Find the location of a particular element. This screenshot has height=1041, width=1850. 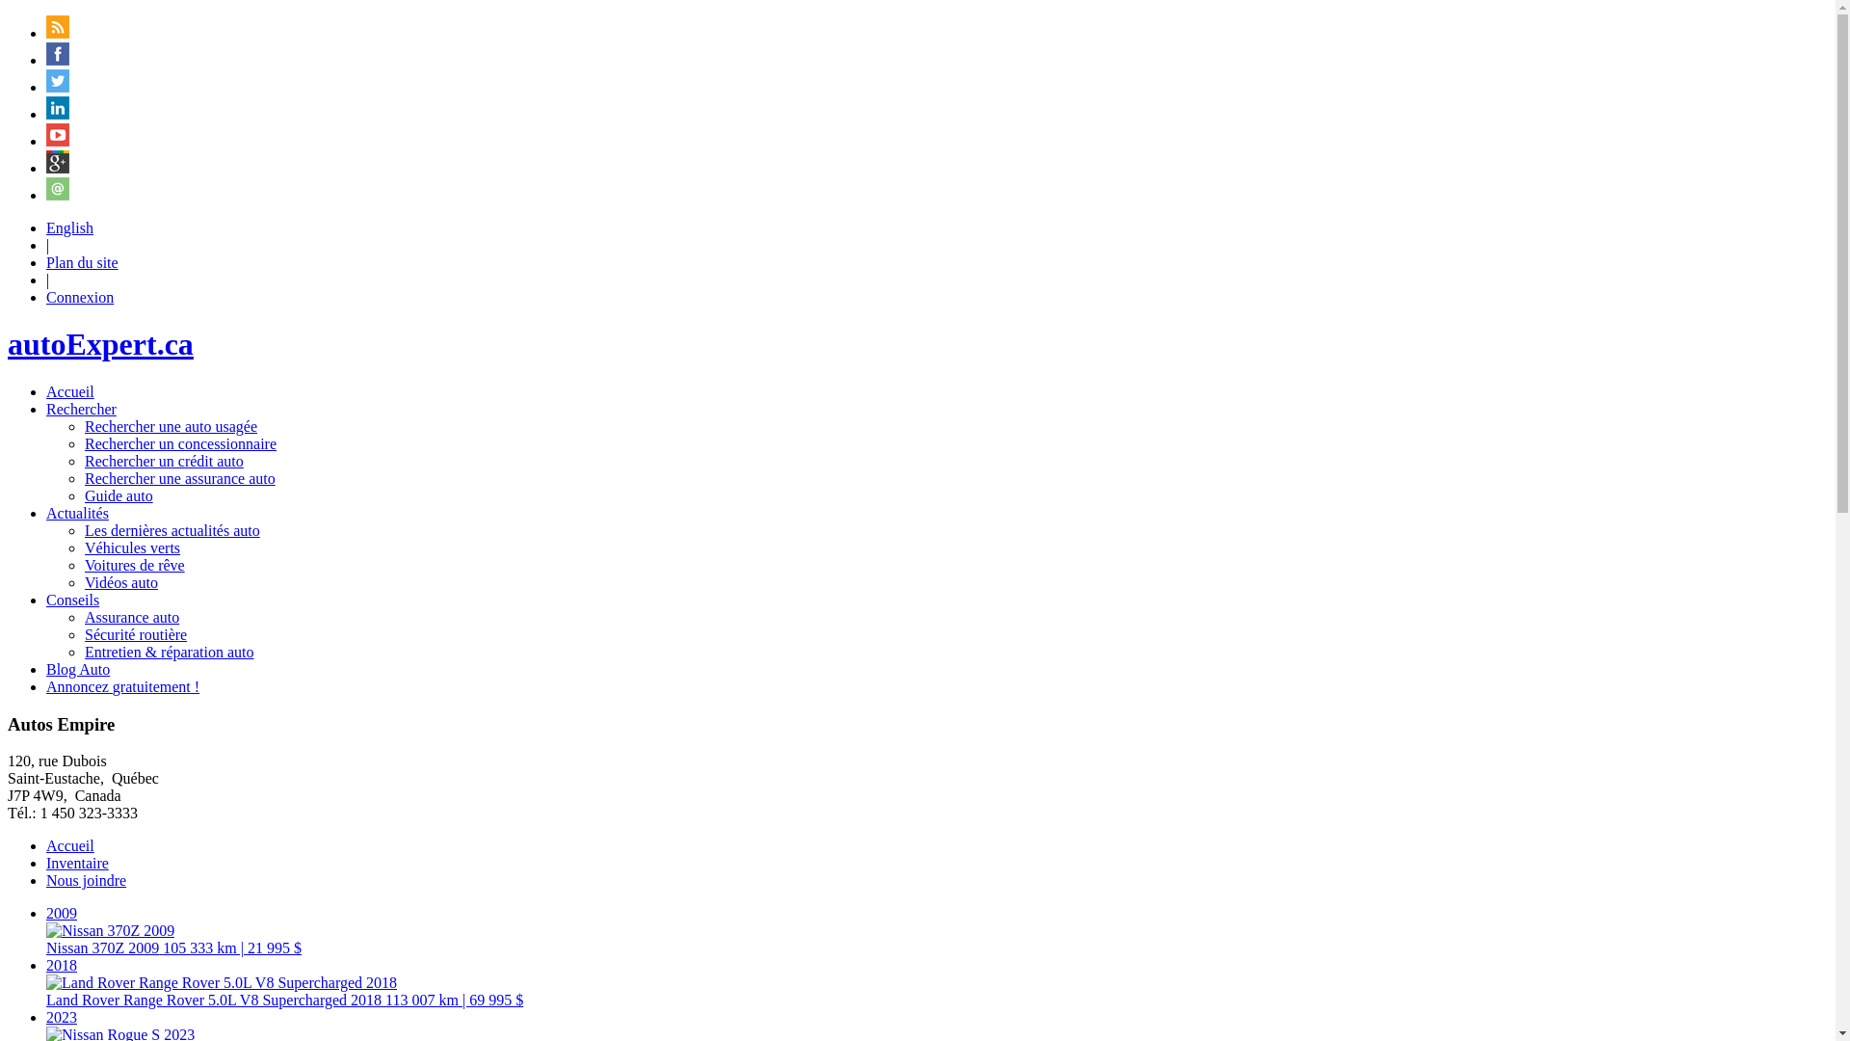

Rechercher un concessionnaire is located at coordinates (181, 443).